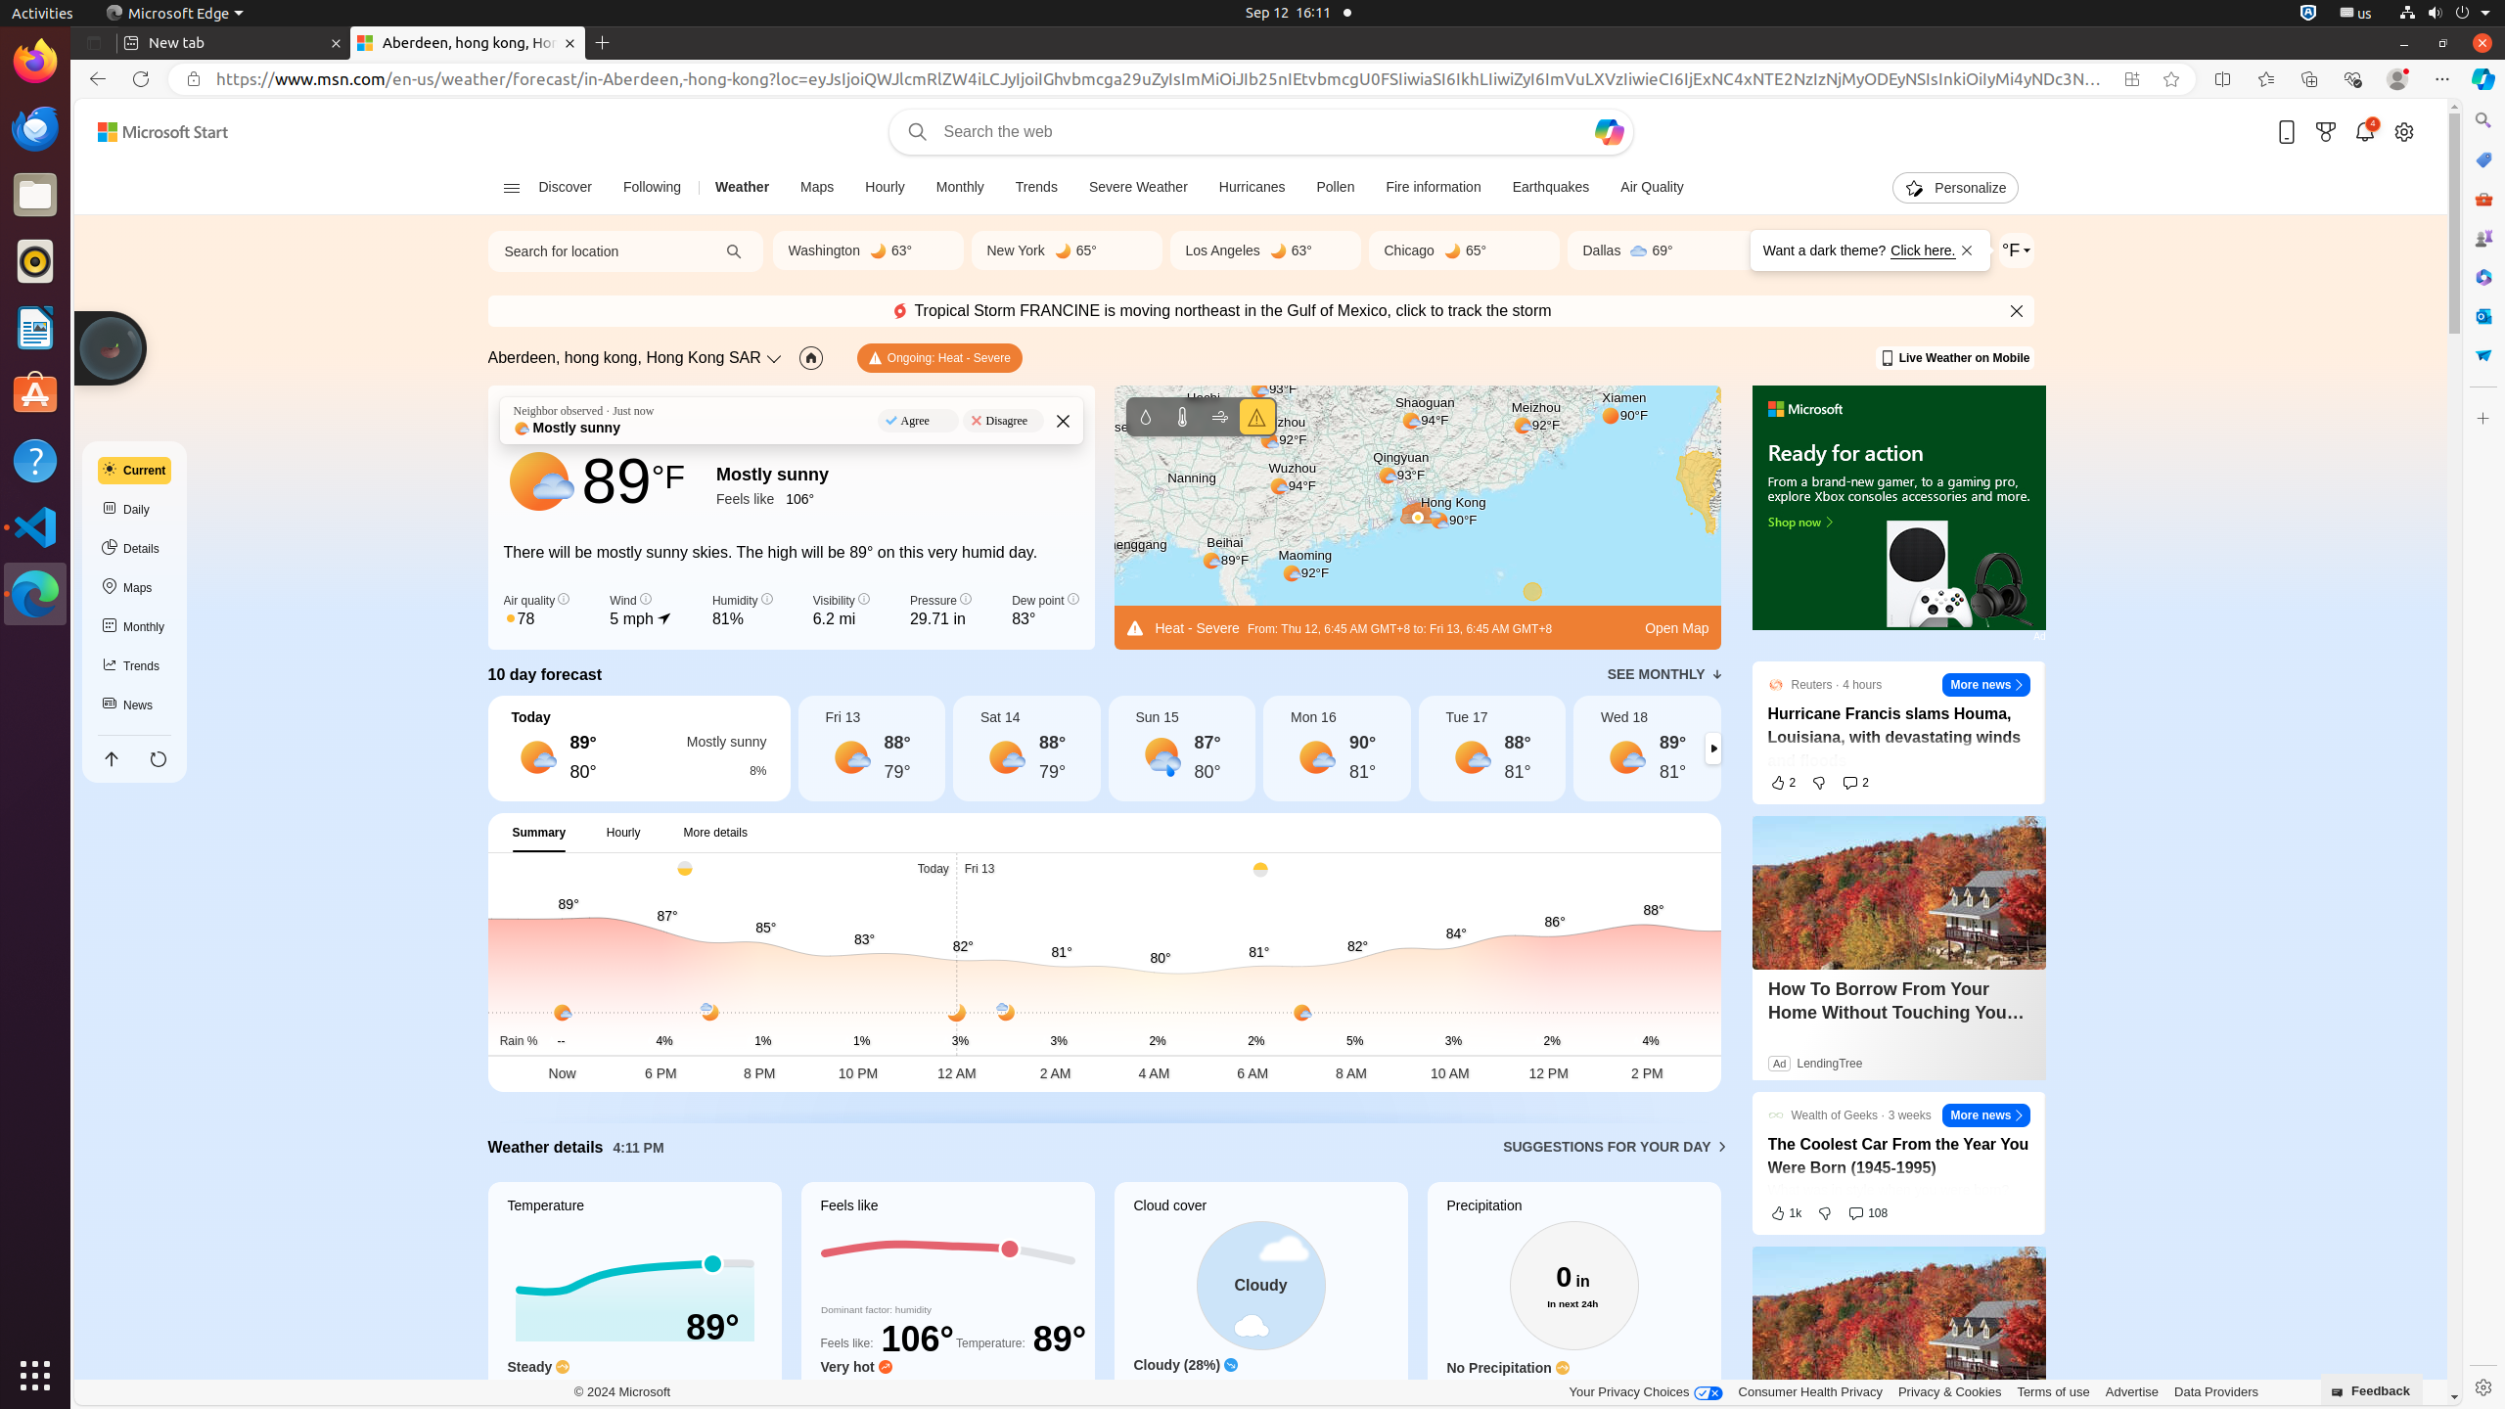 Image resolution: width=2505 pixels, height=1409 pixels. I want to click on Decreasing with clear sky at 5:00 PM. Mostly clear sky expected in the evening., so click(1260, 1393).